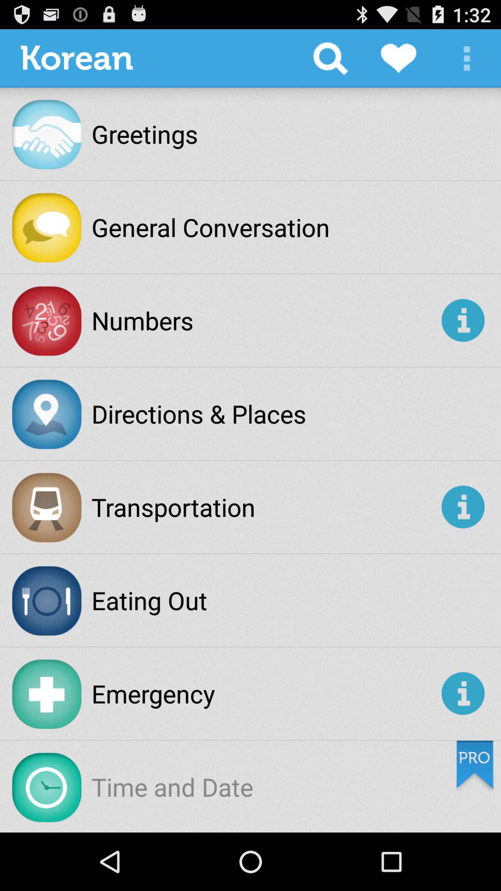 Image resolution: width=501 pixels, height=891 pixels. I want to click on jump to the numbers icon, so click(264, 320).